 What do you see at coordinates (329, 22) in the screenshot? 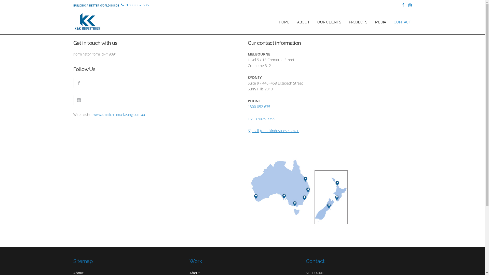
I see `OUR CLIENTS` at bounding box center [329, 22].